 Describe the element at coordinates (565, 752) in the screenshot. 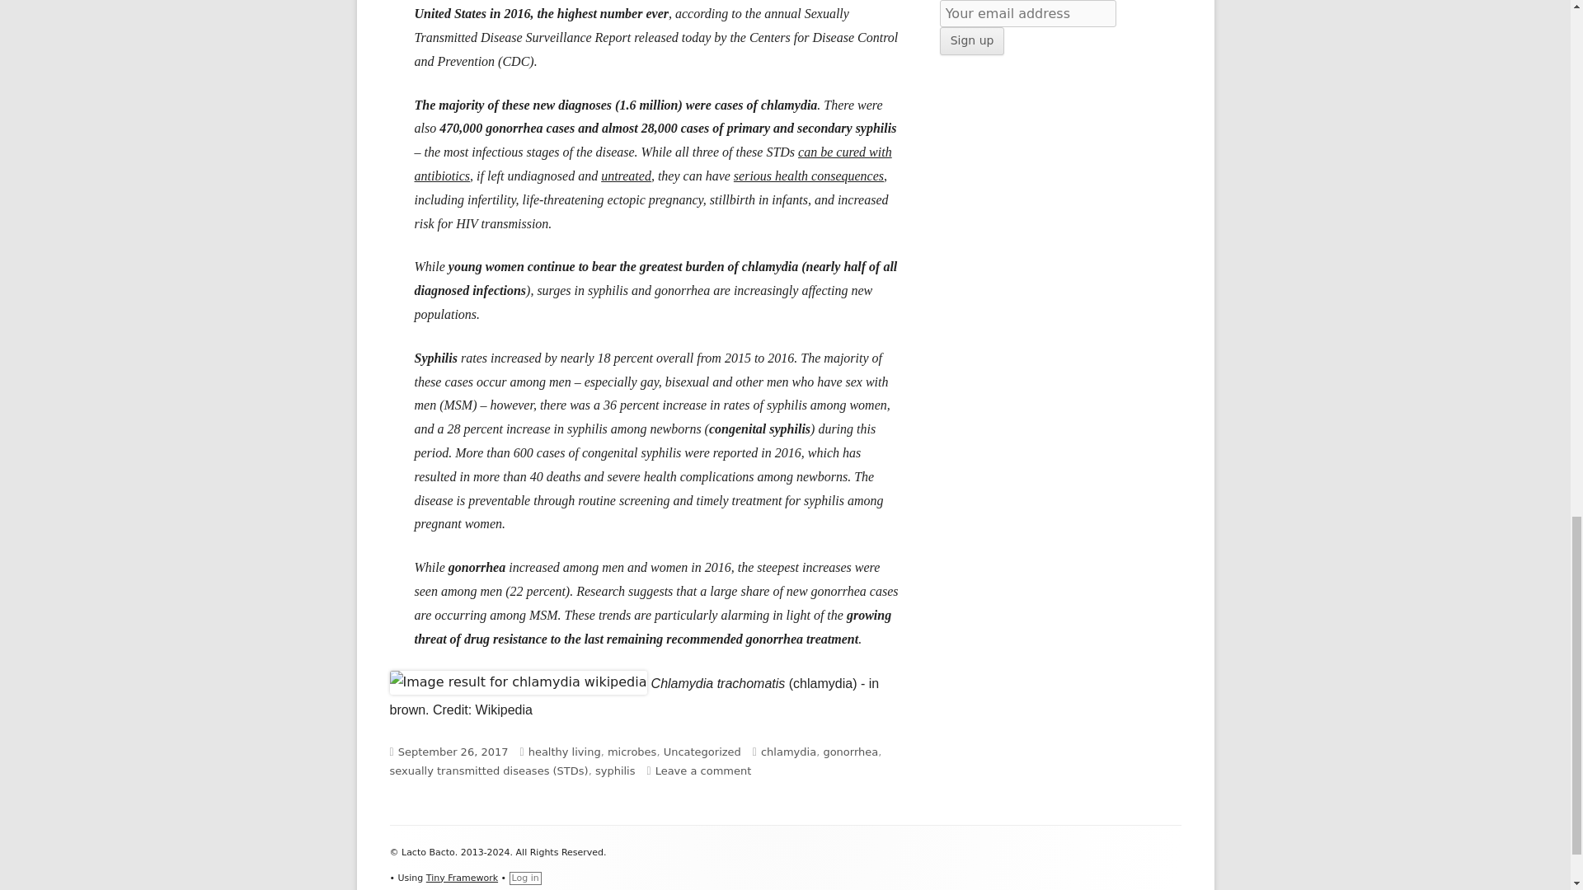

I see `healthy living` at that location.